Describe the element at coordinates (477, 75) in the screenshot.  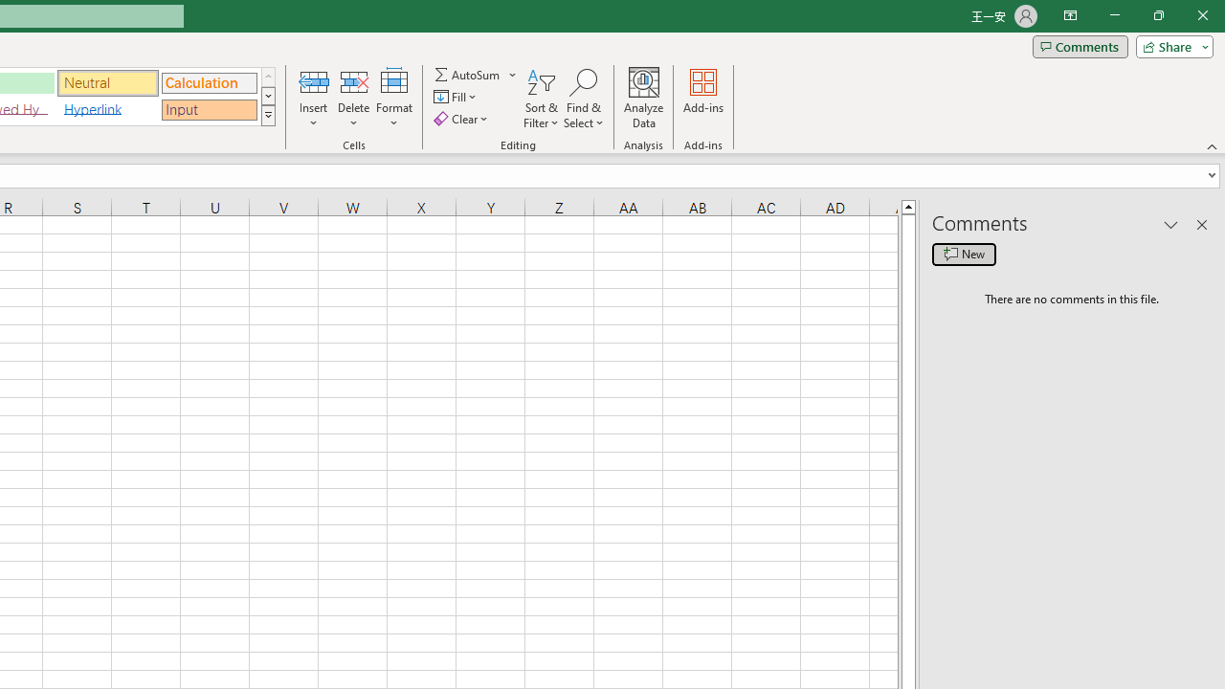
I see `AutoSum` at that location.